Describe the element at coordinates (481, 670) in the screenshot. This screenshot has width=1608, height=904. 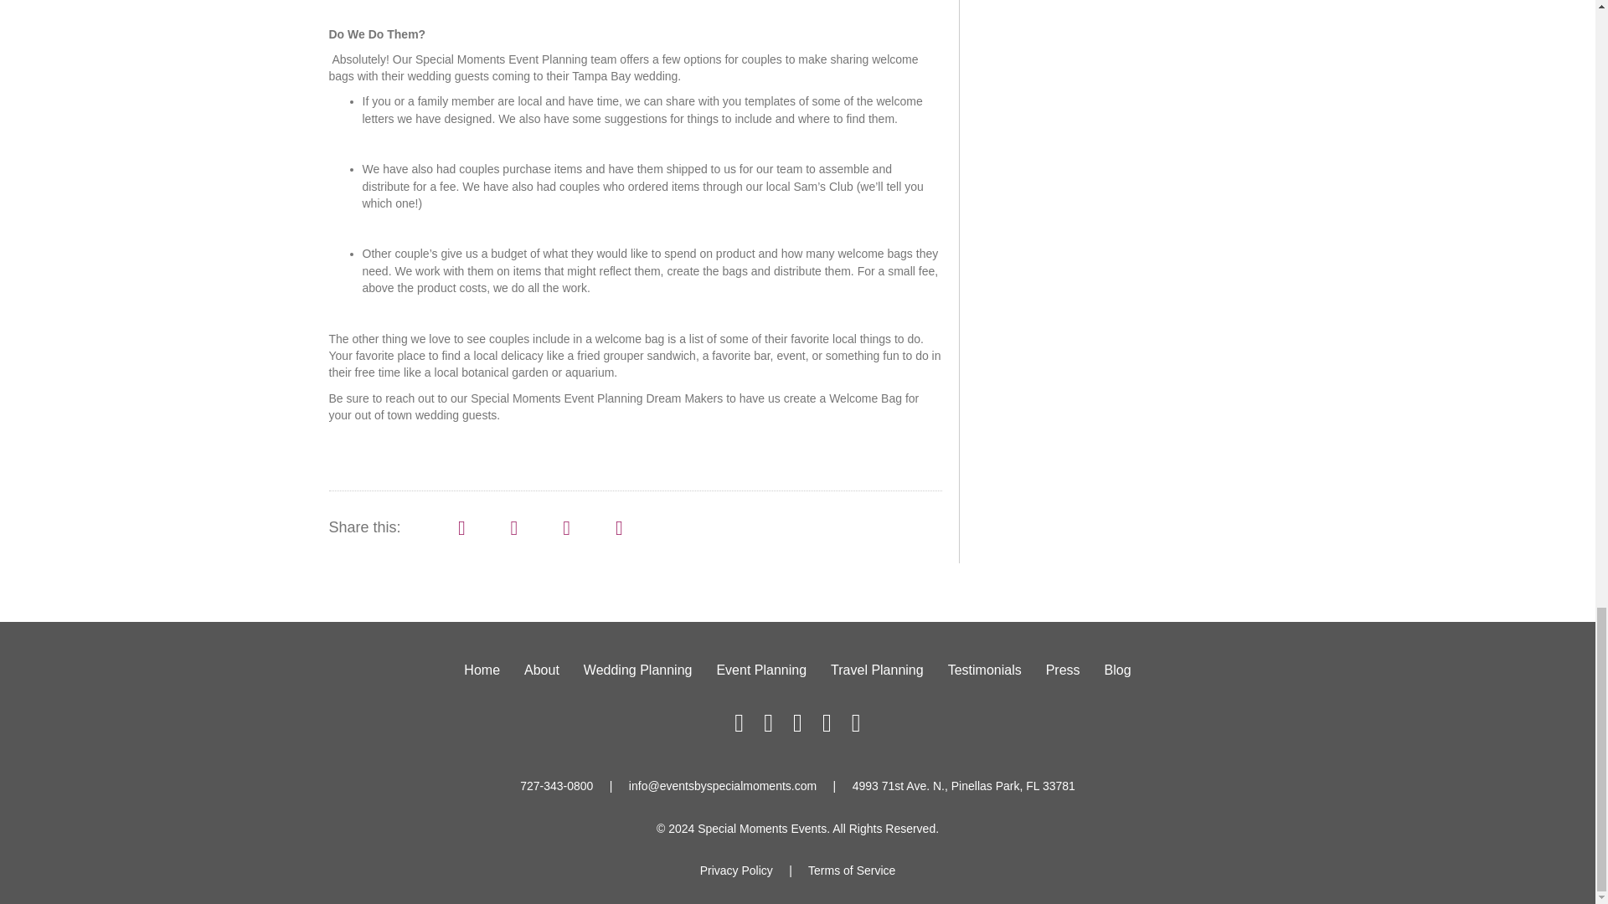
I see `Home` at that location.